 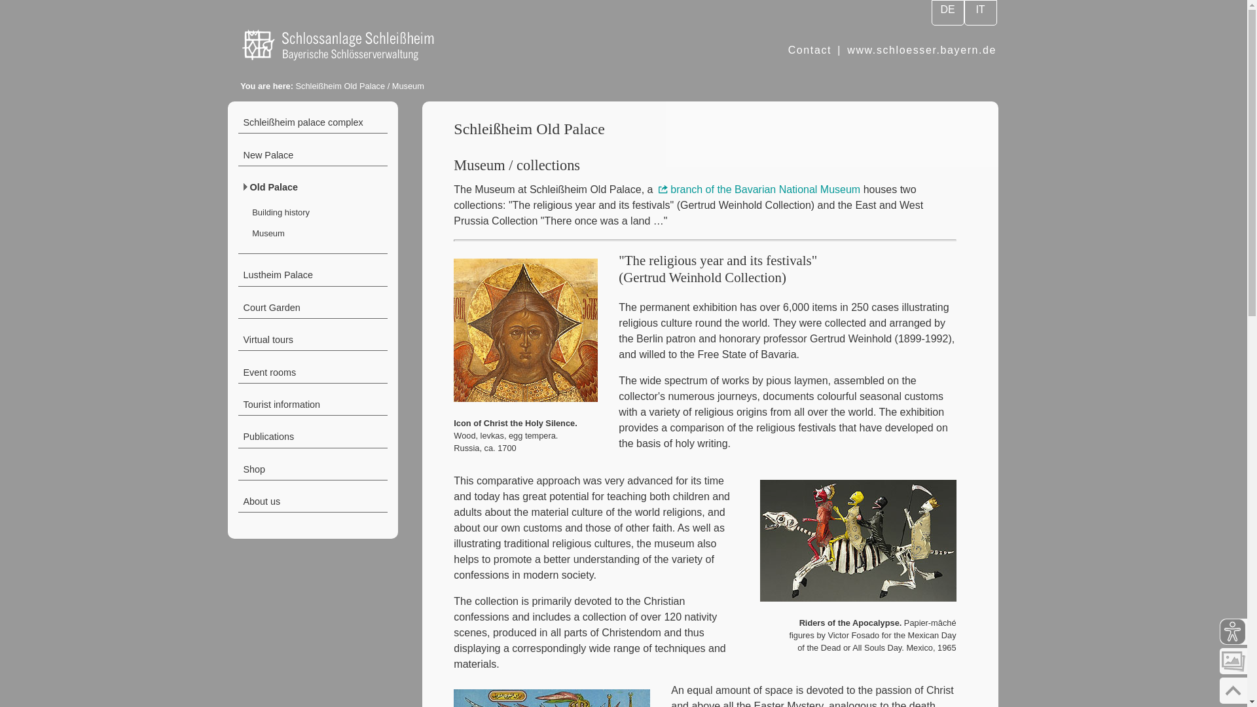 What do you see at coordinates (809, 50) in the screenshot?
I see `Contact` at bounding box center [809, 50].